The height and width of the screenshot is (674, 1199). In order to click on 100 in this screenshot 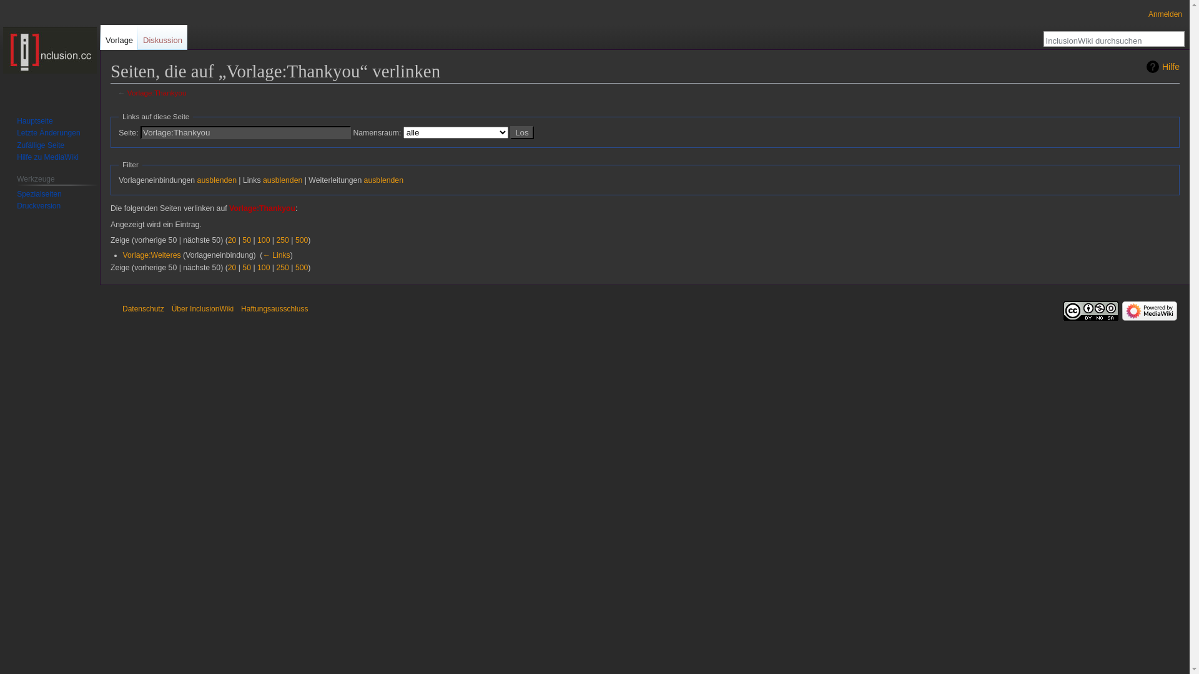, I will do `click(264, 268)`.